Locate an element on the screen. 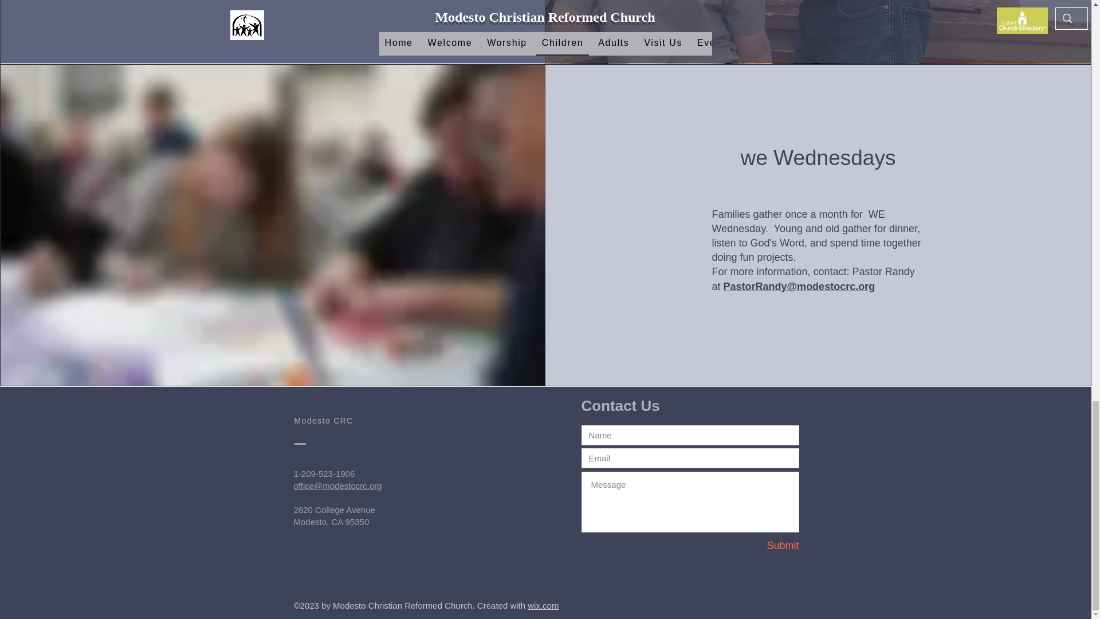  wix.com is located at coordinates (543, 605).